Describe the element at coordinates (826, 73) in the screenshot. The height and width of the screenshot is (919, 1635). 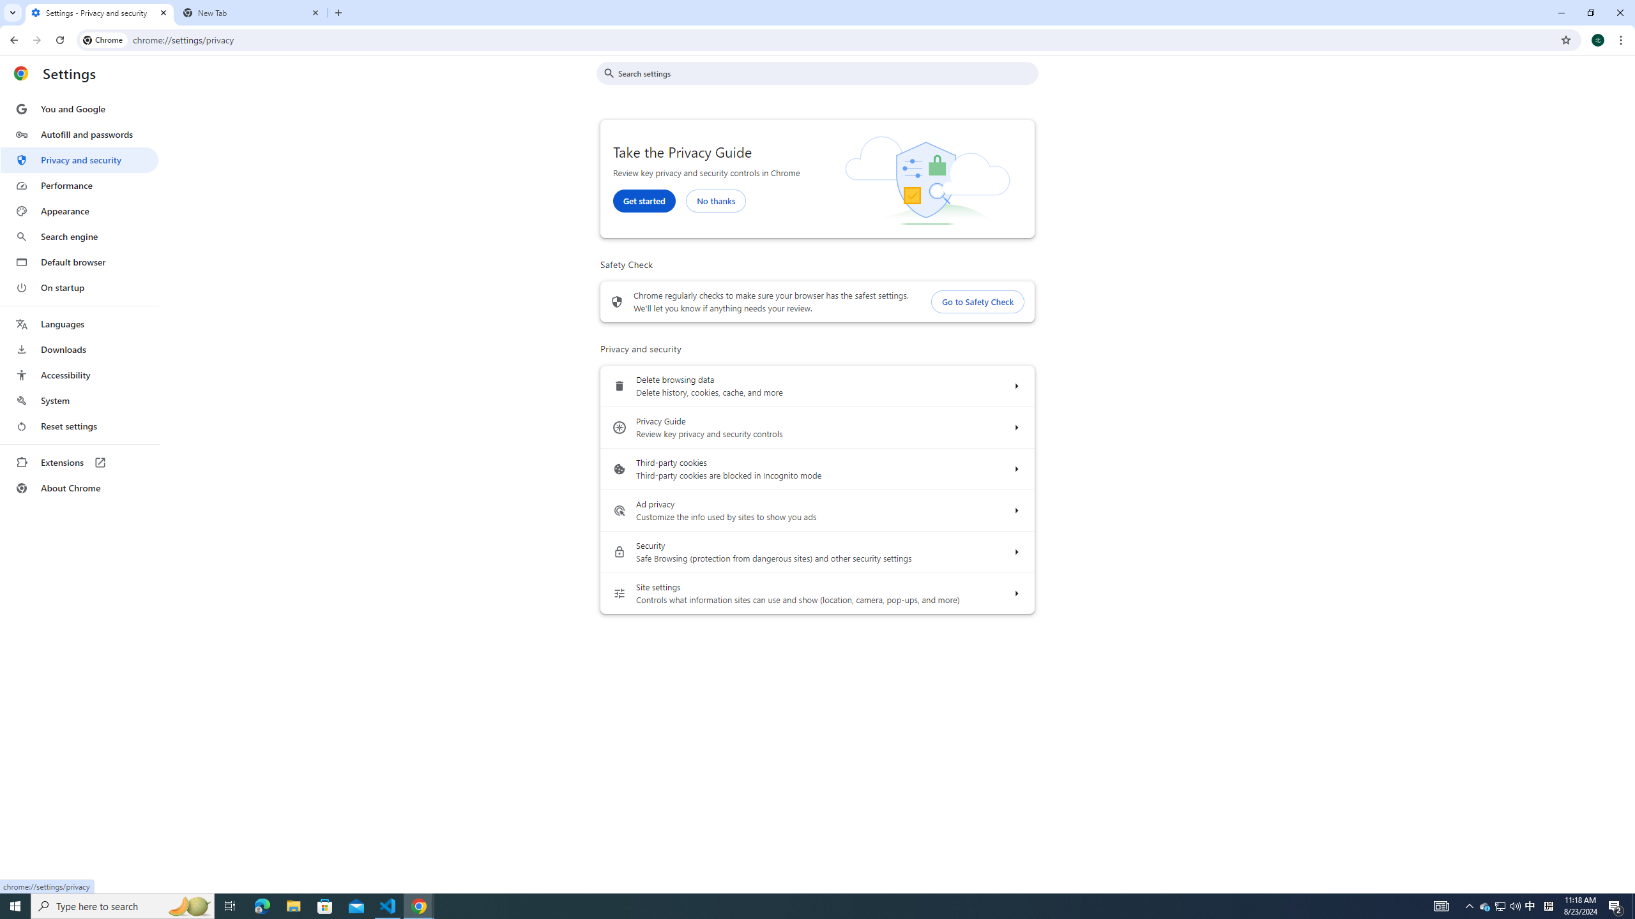
I see `Search settings` at that location.